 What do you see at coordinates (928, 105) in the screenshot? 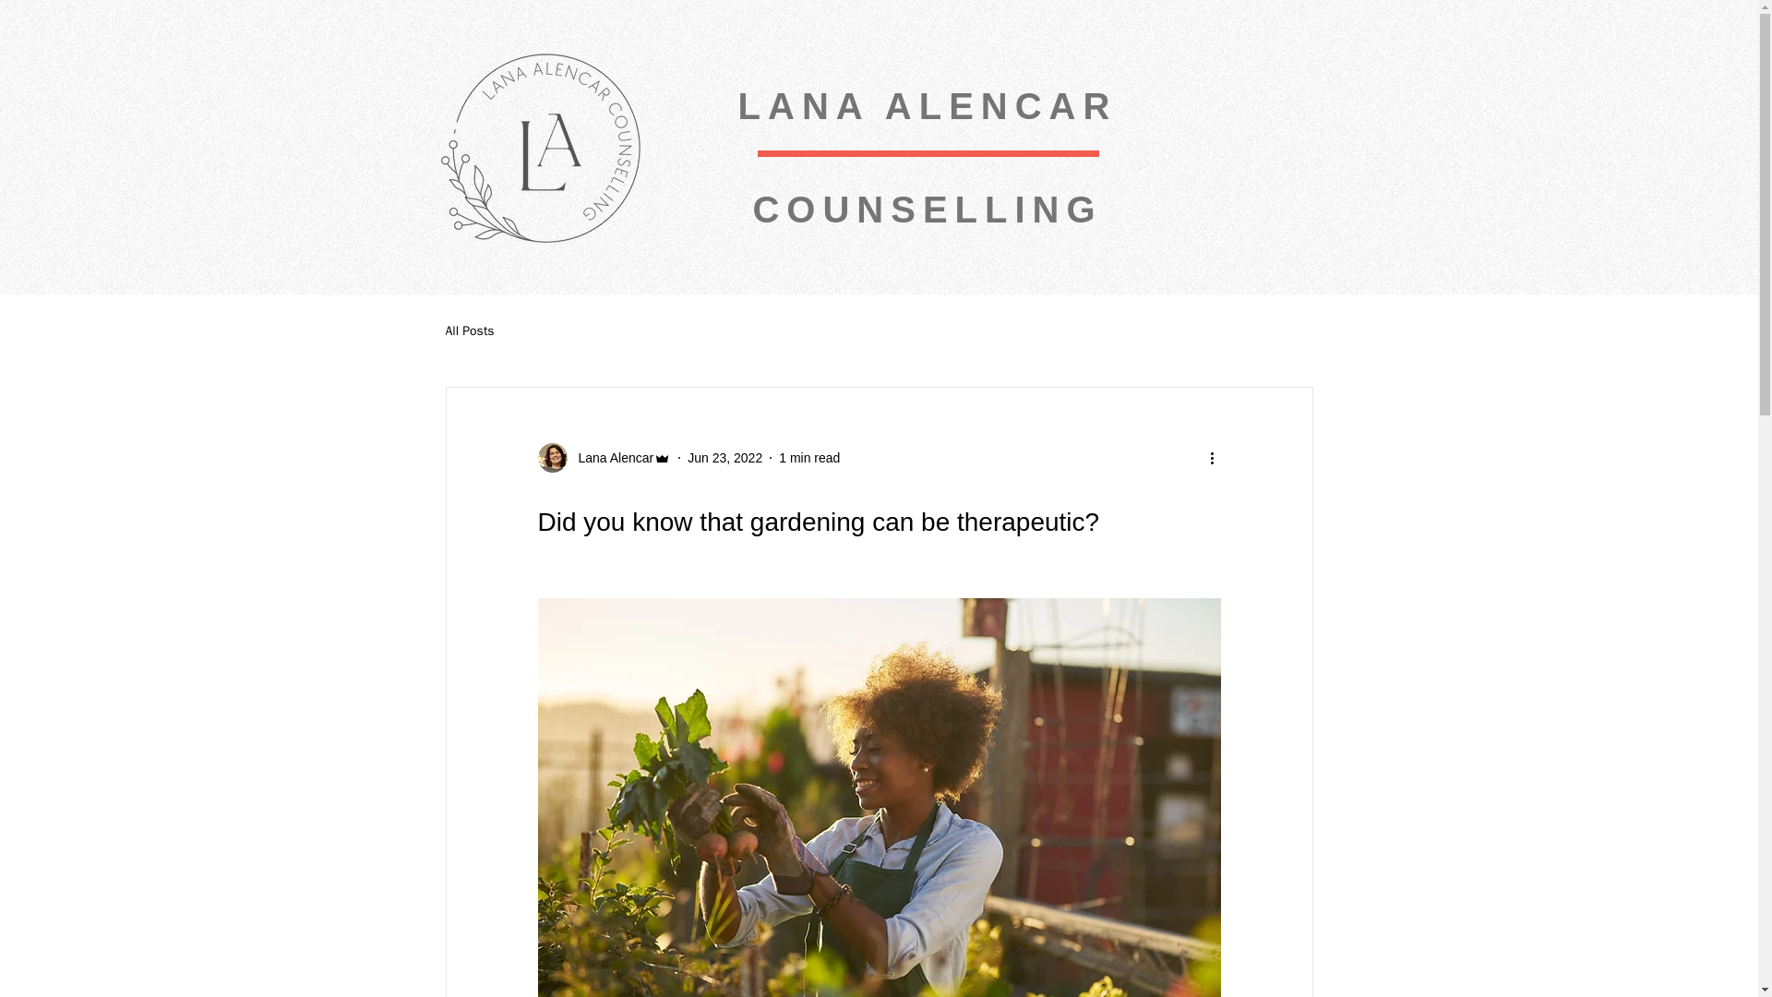
I see `LANA ALENCAR` at bounding box center [928, 105].